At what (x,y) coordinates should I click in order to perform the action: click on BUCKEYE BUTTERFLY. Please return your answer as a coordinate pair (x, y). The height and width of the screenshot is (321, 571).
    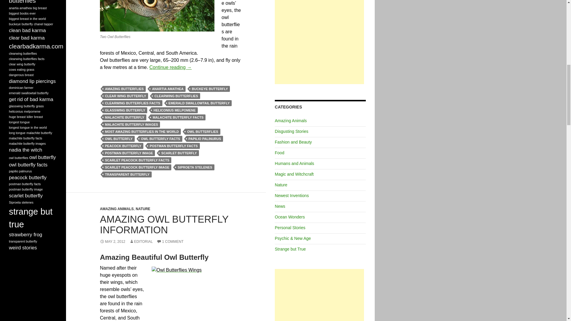
    Looking at the image, I should click on (210, 89).